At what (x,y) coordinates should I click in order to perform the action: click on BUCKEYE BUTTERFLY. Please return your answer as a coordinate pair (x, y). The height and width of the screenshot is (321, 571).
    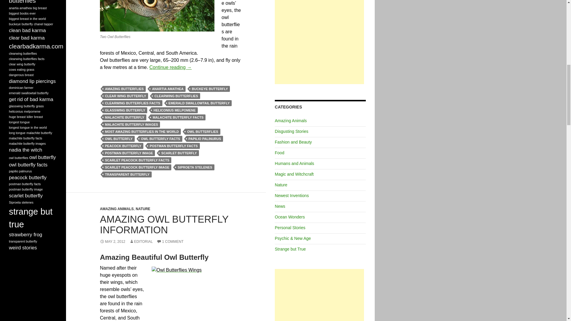
    Looking at the image, I should click on (210, 89).